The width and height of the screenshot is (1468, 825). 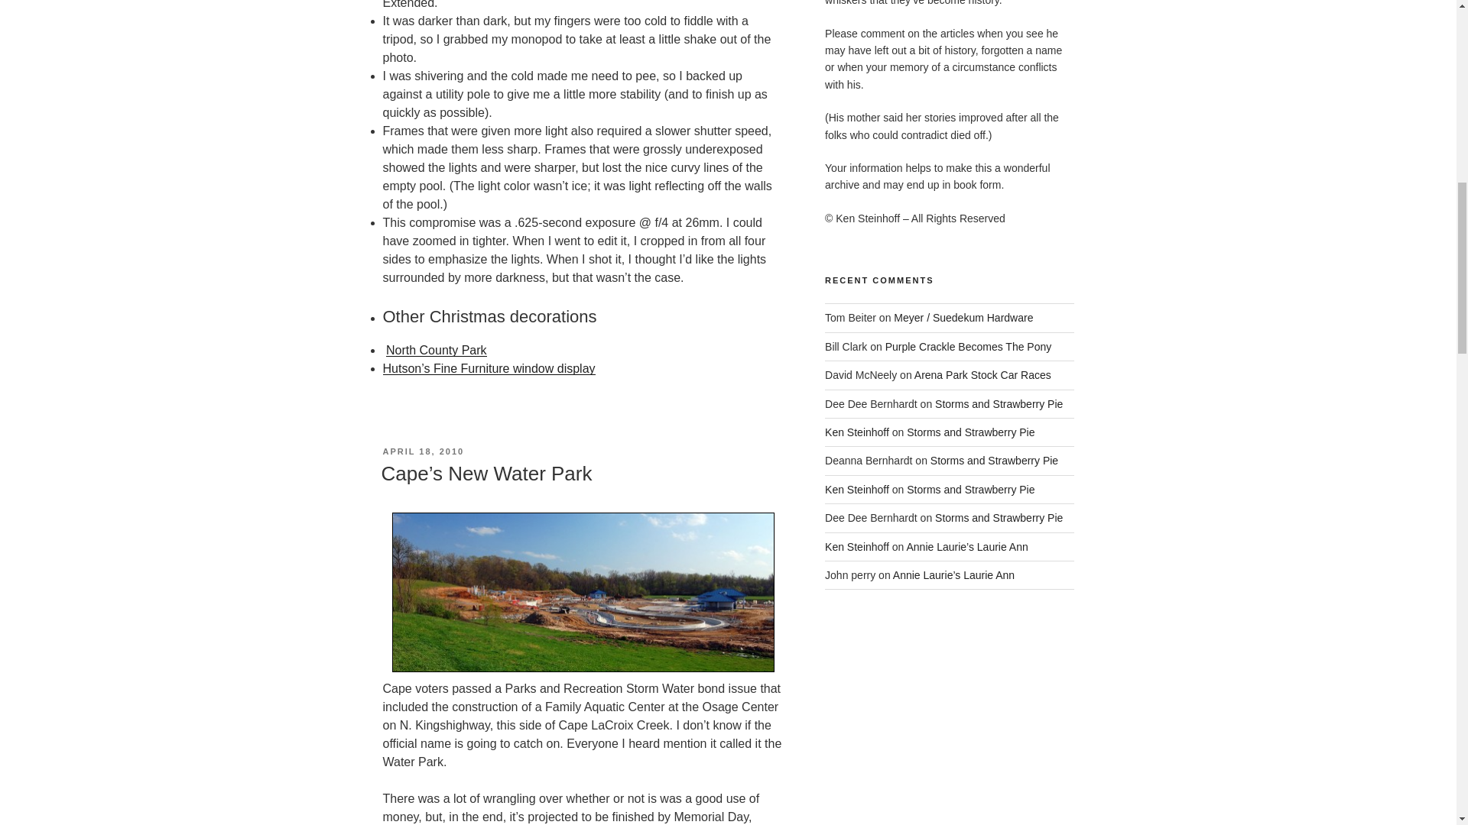 What do you see at coordinates (994, 461) in the screenshot?
I see `Storms and Strawberry Pie` at bounding box center [994, 461].